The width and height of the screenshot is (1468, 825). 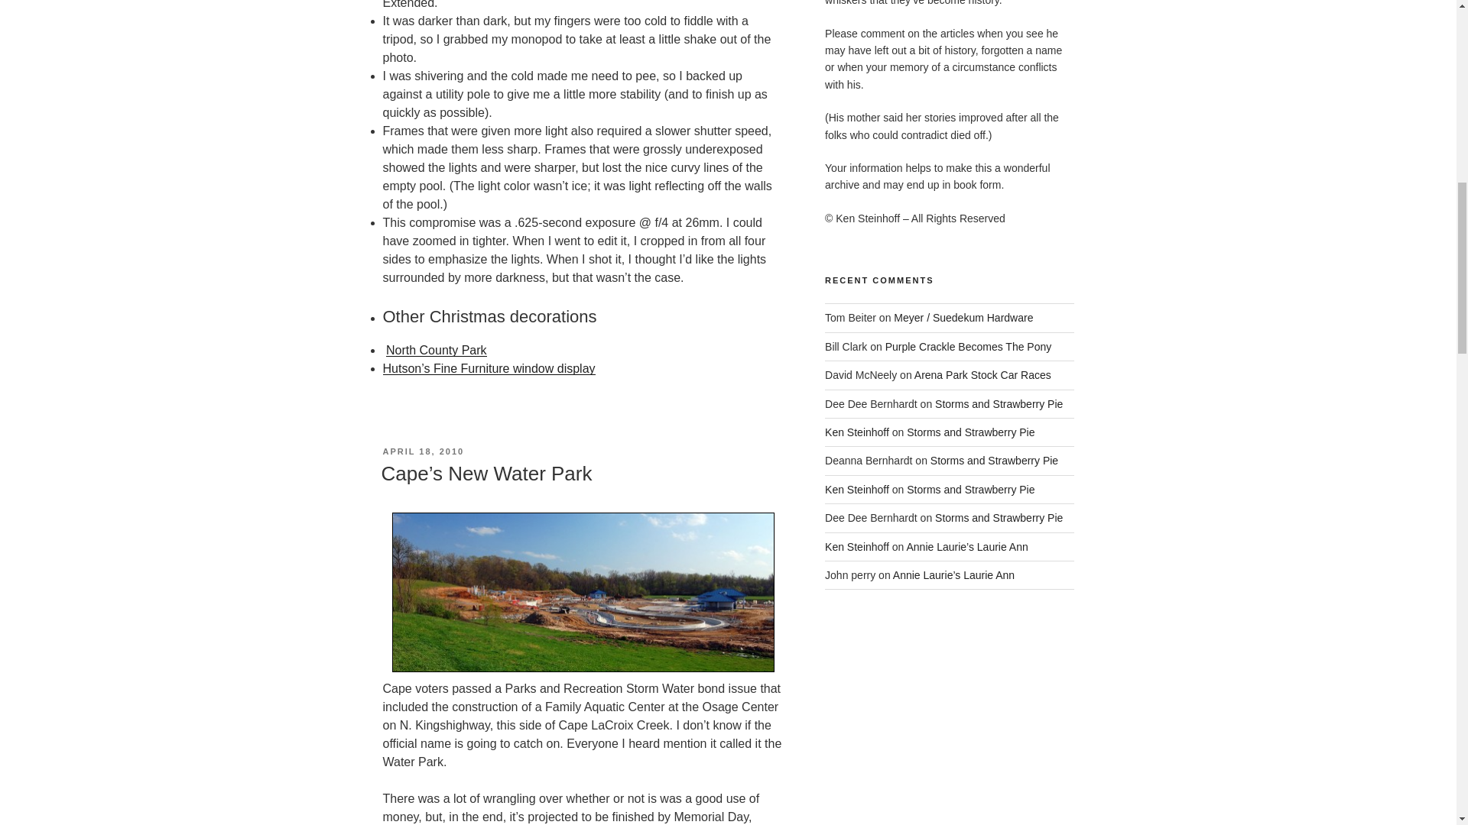 What do you see at coordinates (994, 461) in the screenshot?
I see `Storms and Strawberry Pie` at bounding box center [994, 461].